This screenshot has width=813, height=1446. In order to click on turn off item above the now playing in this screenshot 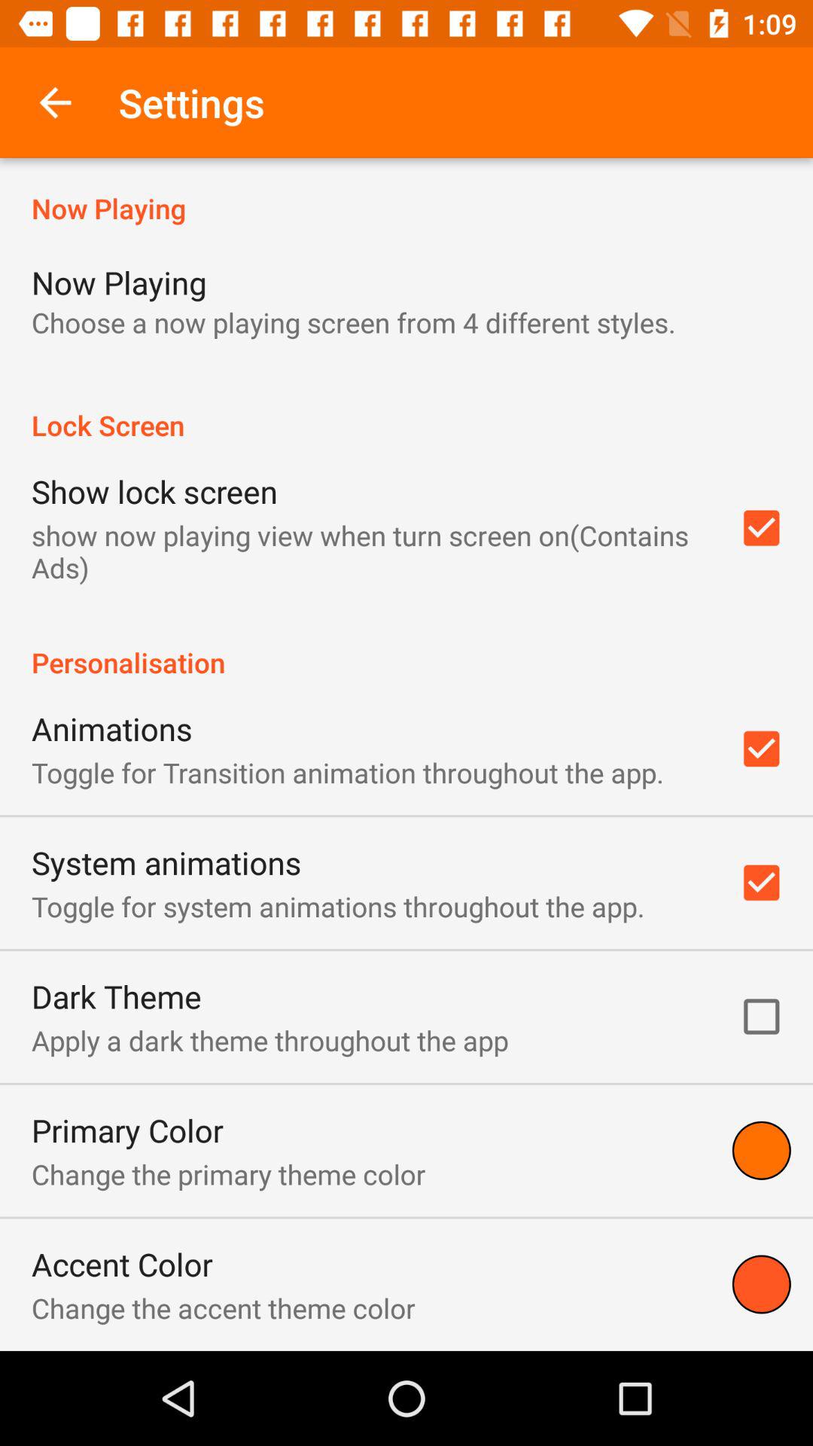, I will do `click(55, 102)`.